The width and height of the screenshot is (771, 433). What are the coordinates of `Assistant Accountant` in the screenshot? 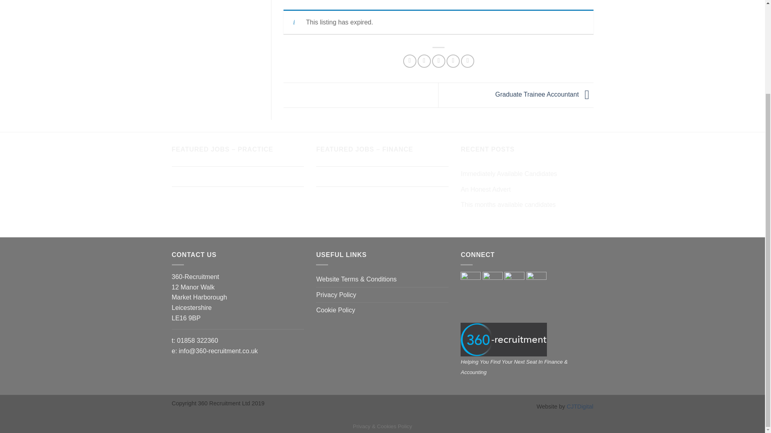 It's located at (382, 176).